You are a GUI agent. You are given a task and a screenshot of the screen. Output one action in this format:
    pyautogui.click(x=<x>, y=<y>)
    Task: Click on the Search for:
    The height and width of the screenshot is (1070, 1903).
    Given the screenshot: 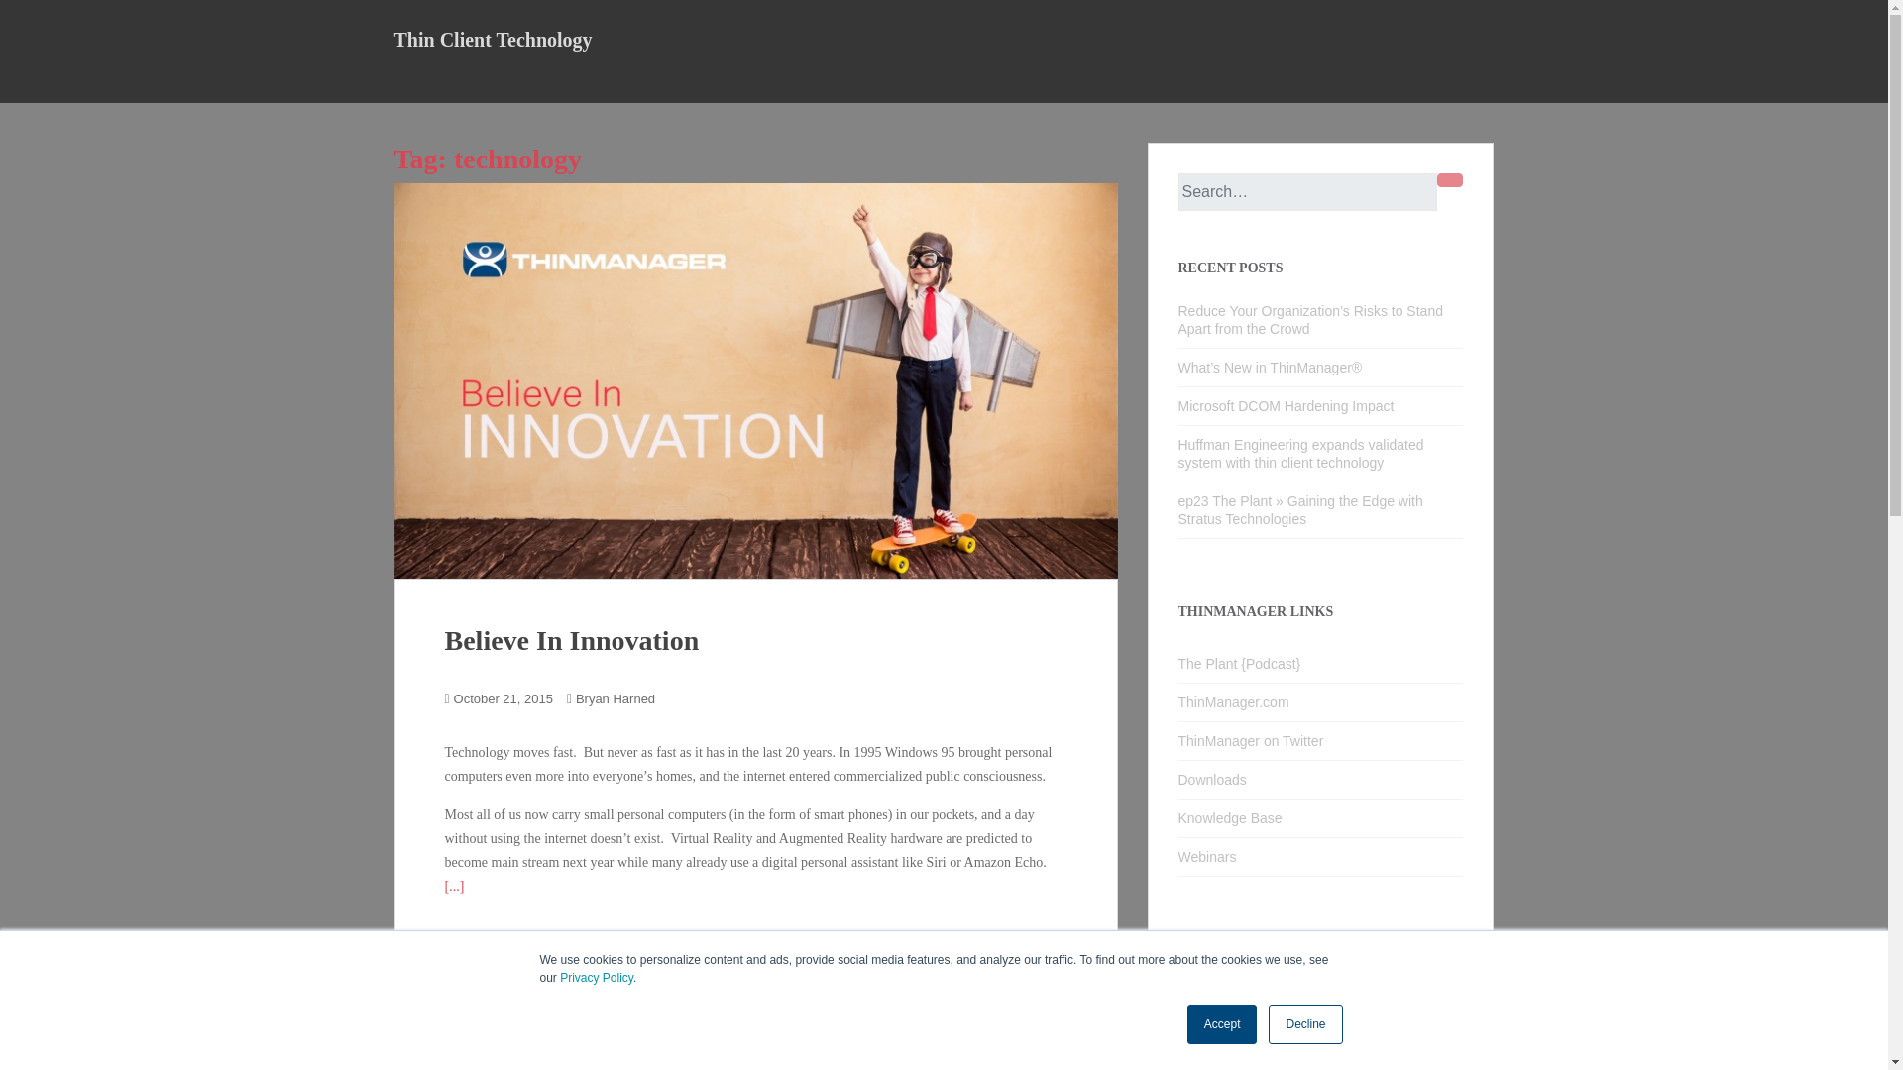 What is the action you would take?
    pyautogui.click(x=1306, y=191)
    